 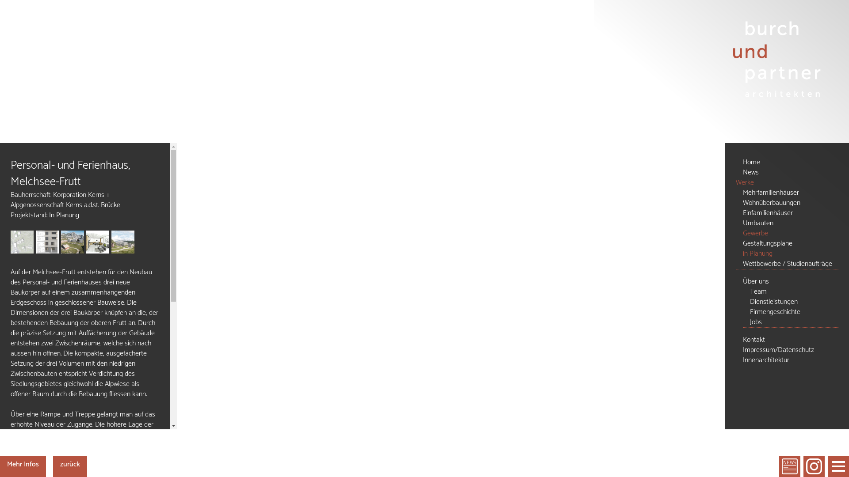 I want to click on Impressum/Datenschutz, so click(x=791, y=350).